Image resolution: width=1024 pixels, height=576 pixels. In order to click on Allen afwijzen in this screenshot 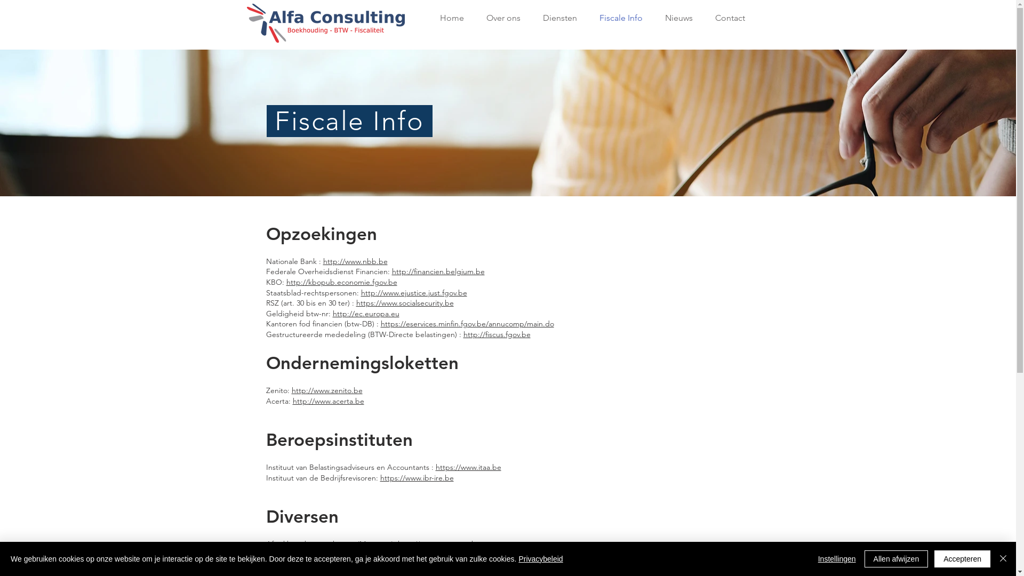, I will do `click(897, 559)`.